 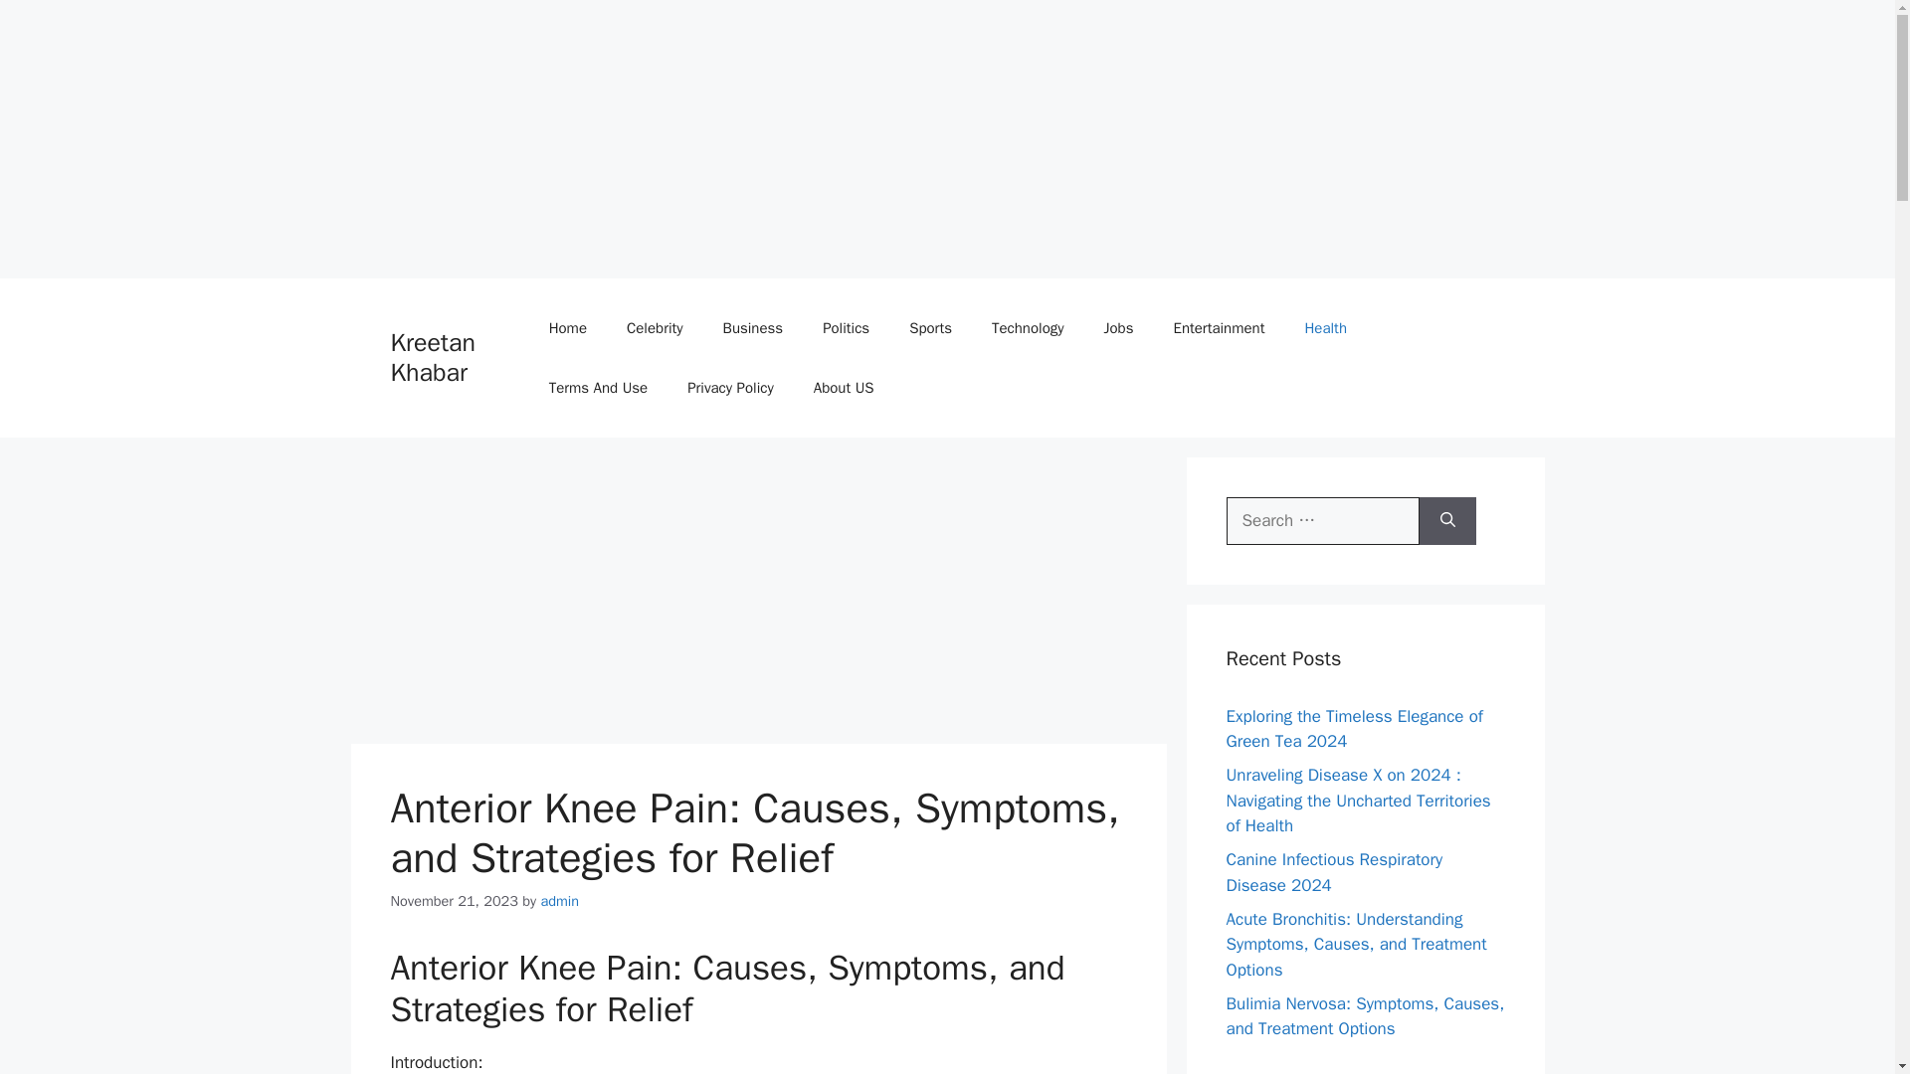 What do you see at coordinates (730, 388) in the screenshot?
I see `Privacy Policy` at bounding box center [730, 388].